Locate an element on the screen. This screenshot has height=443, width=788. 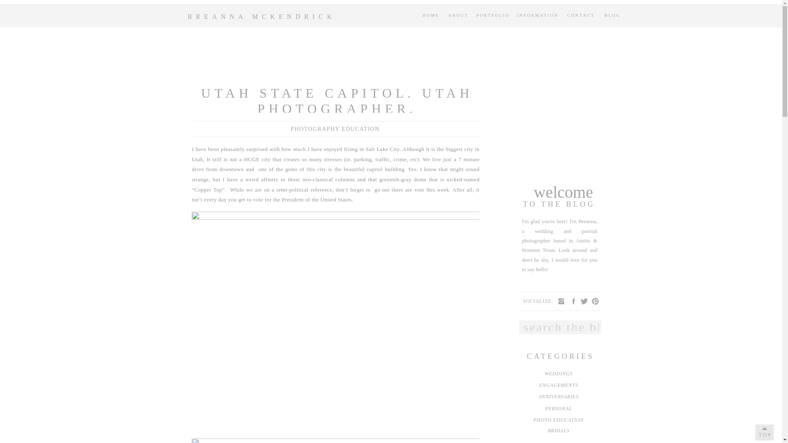
INFORMATION is located at coordinates (537, 16).